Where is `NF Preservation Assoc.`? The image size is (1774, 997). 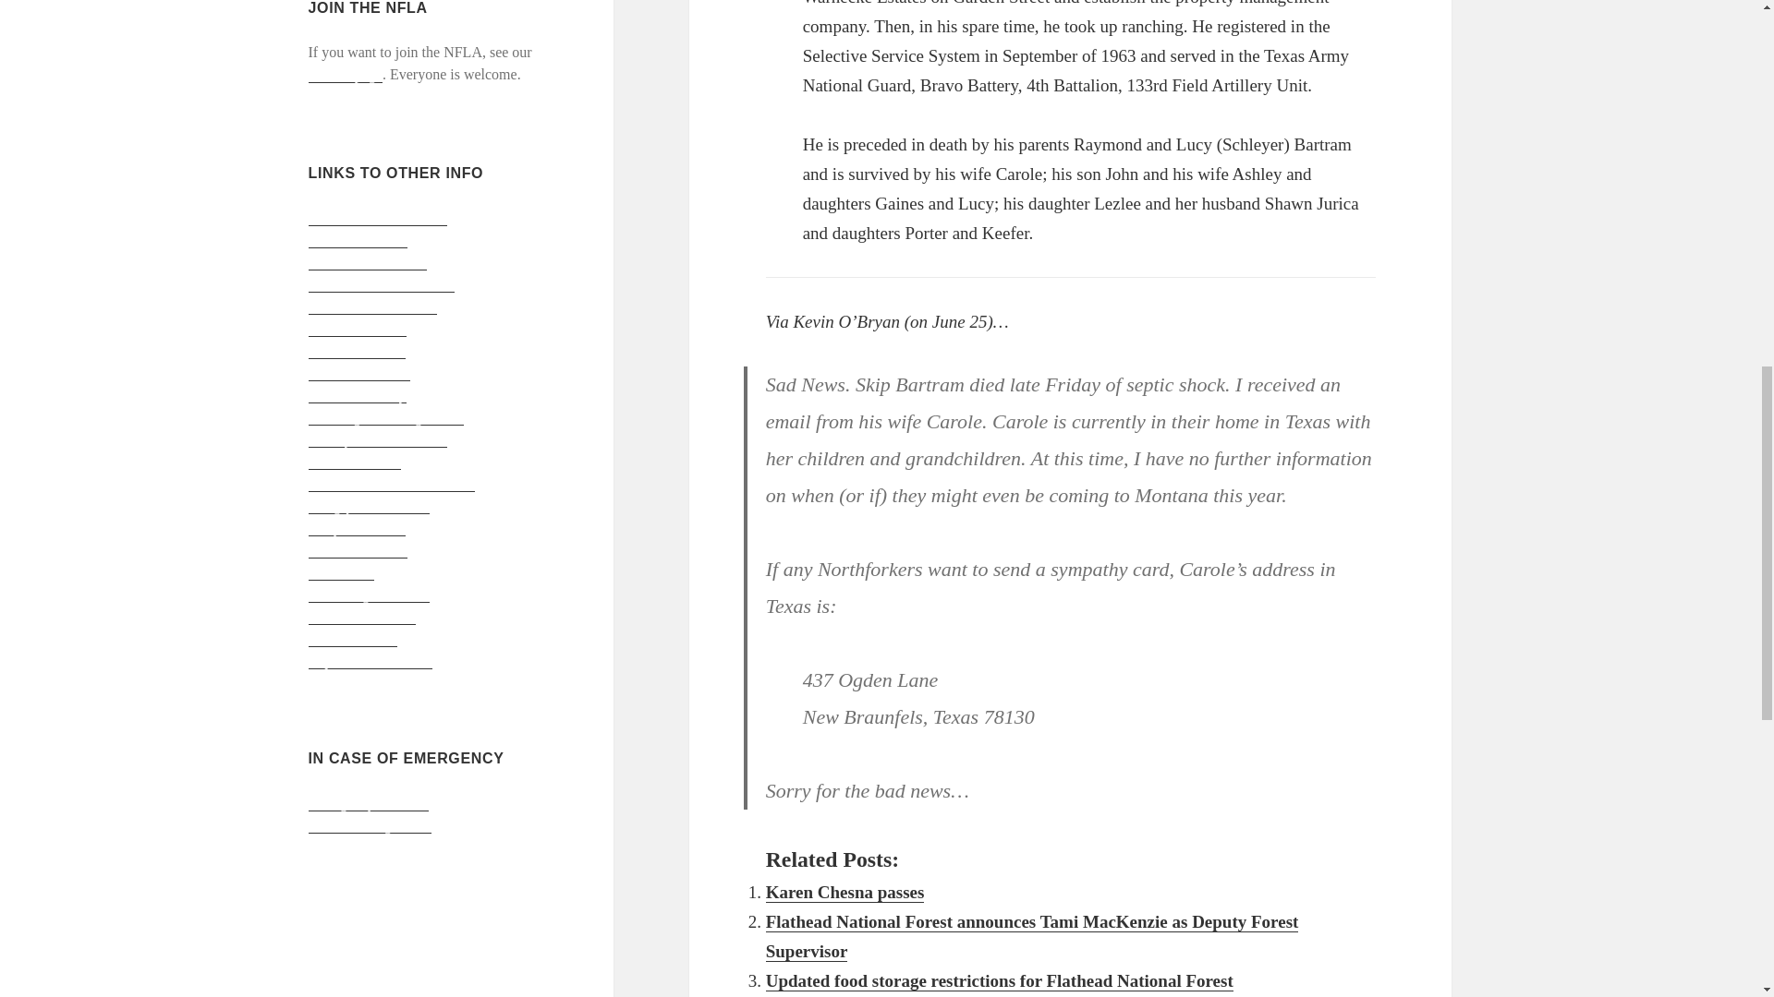 NF Preservation Assoc. is located at coordinates (379, 218).